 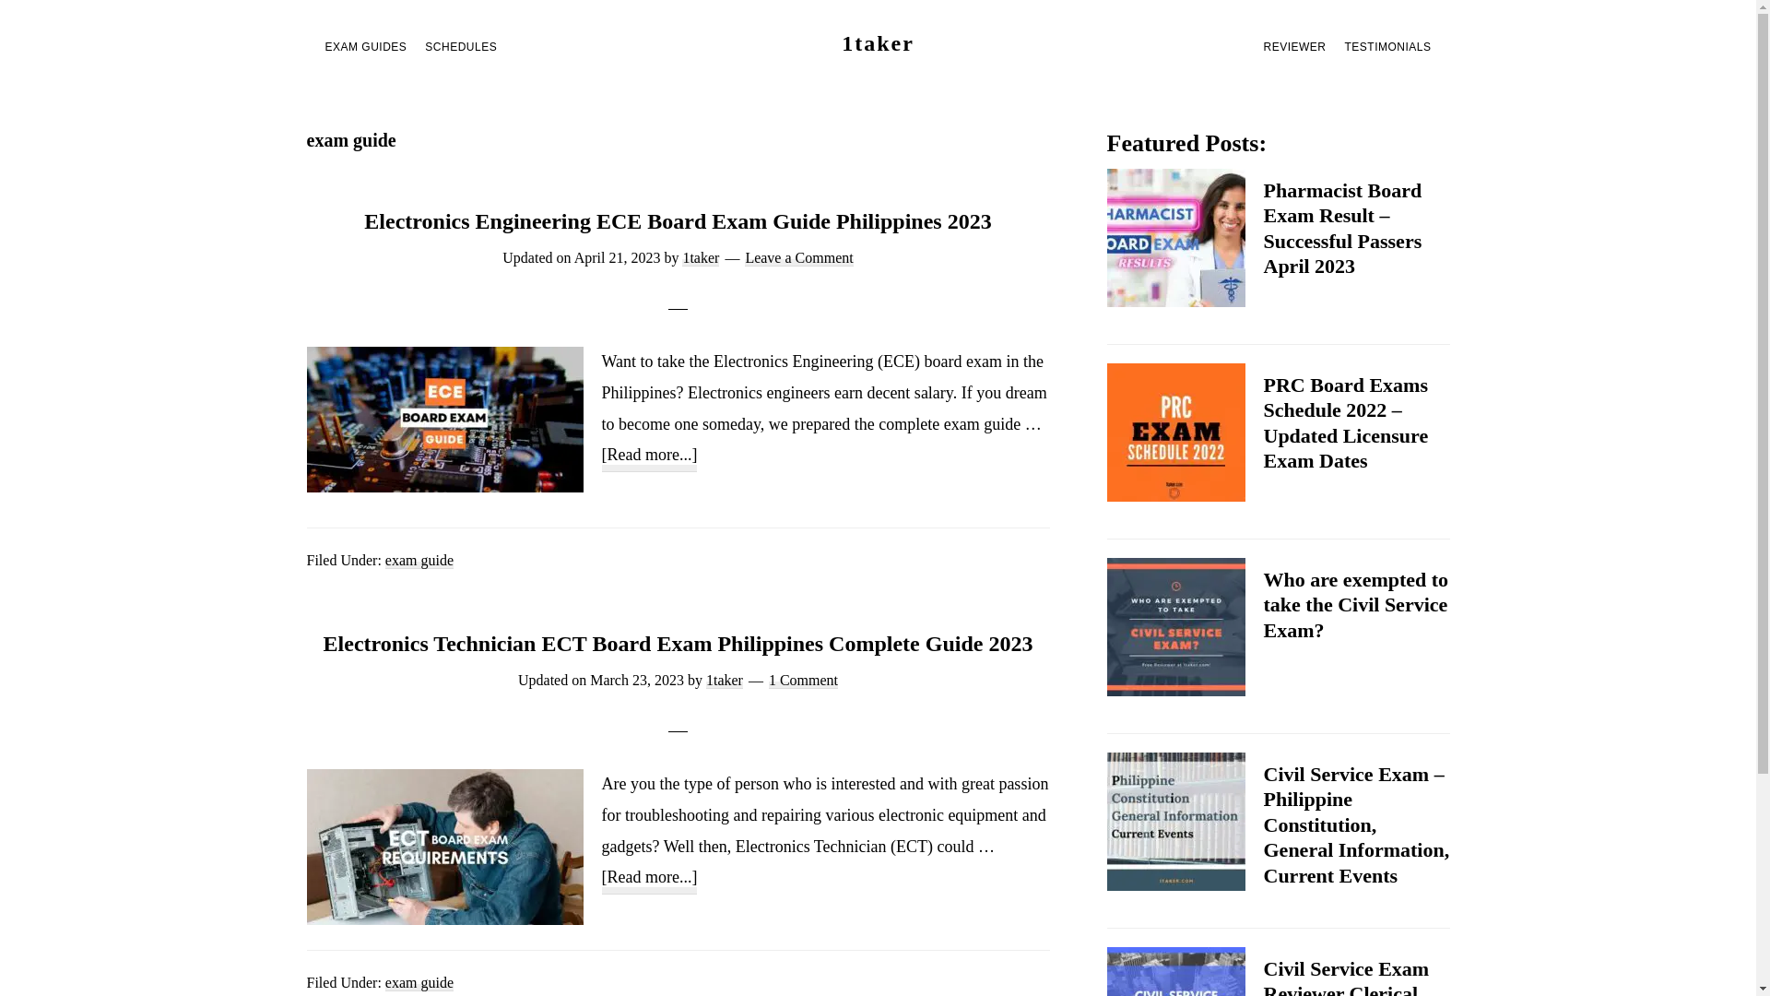 What do you see at coordinates (1355, 605) in the screenshot?
I see `Who are exempted to take the Civil Service Exam?` at bounding box center [1355, 605].